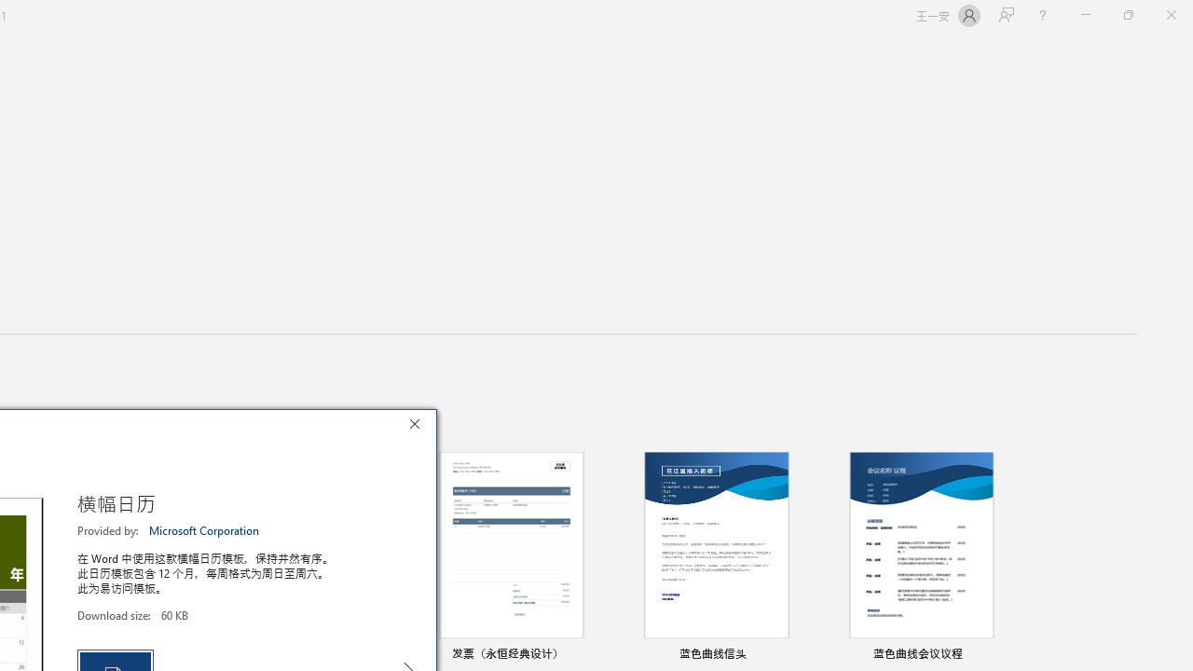 Image resolution: width=1193 pixels, height=671 pixels. What do you see at coordinates (1003, 655) in the screenshot?
I see `Pin to list` at bounding box center [1003, 655].